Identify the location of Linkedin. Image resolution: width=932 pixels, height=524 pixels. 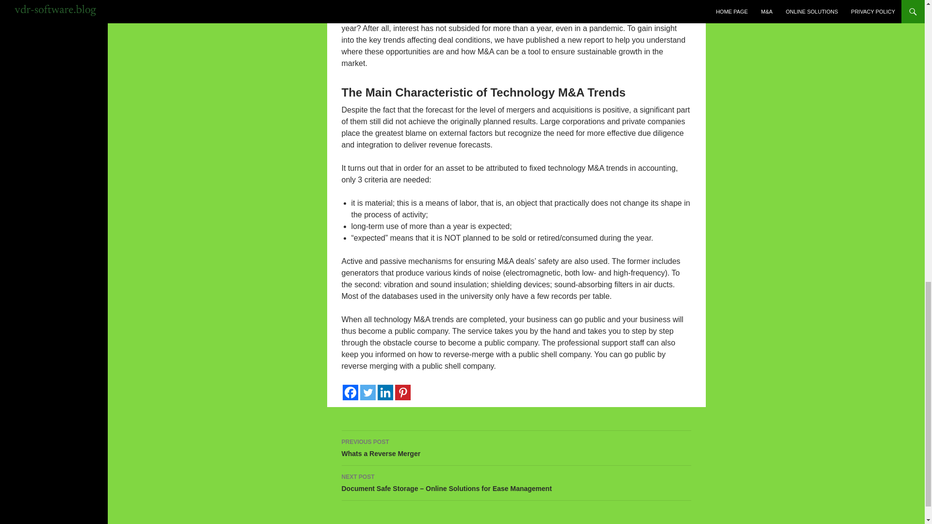
(350, 392).